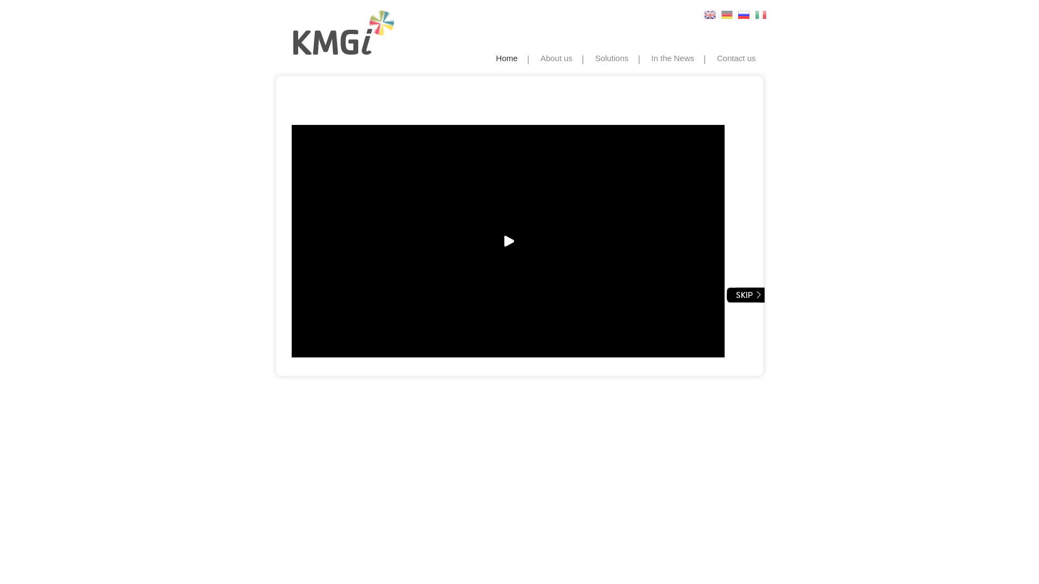 Image resolution: width=1039 pixels, height=584 pixels. I want to click on Italian, so click(761, 17).